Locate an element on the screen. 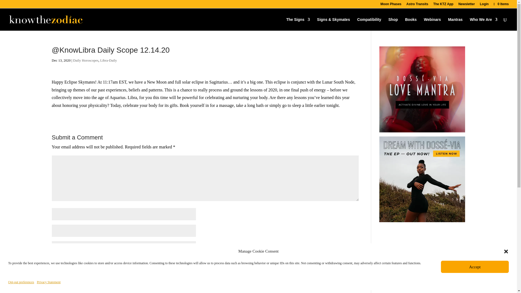 The width and height of the screenshot is (521, 293). Accept is located at coordinates (475, 267).